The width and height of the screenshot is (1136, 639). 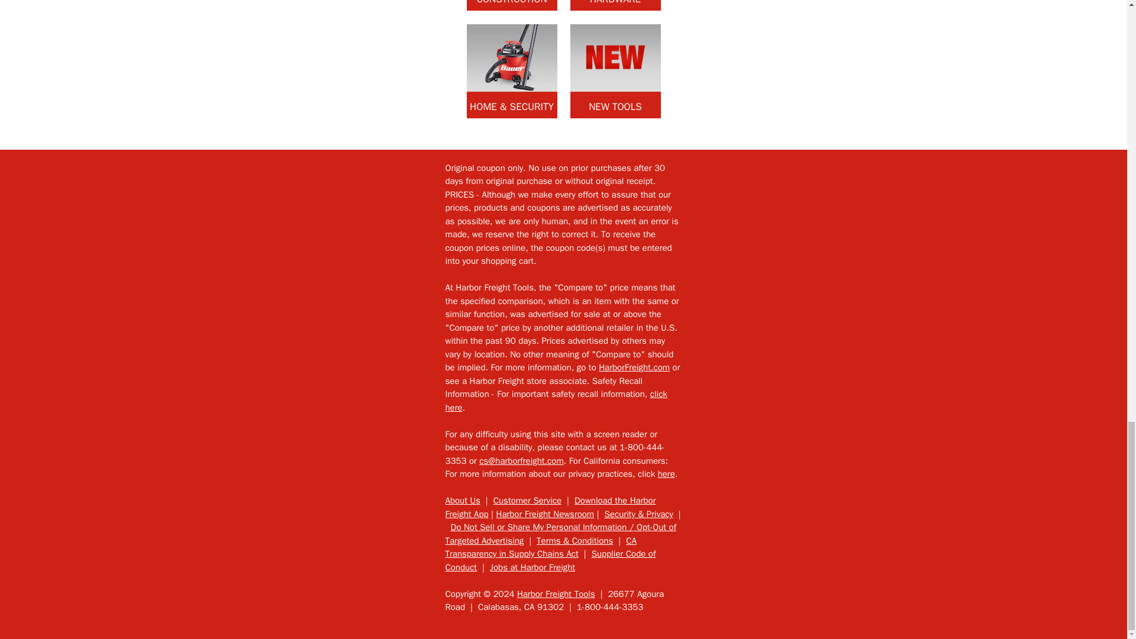 What do you see at coordinates (615, 5) in the screenshot?
I see `HARDWARE` at bounding box center [615, 5].